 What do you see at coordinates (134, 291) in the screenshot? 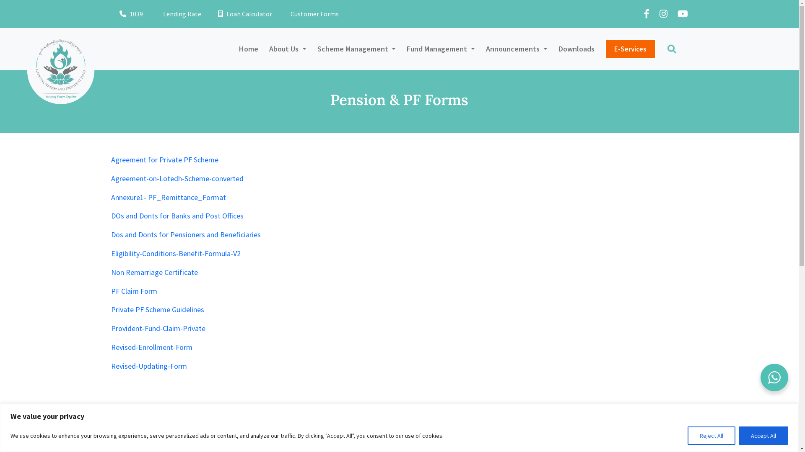
I see `PF Claim Form` at bounding box center [134, 291].